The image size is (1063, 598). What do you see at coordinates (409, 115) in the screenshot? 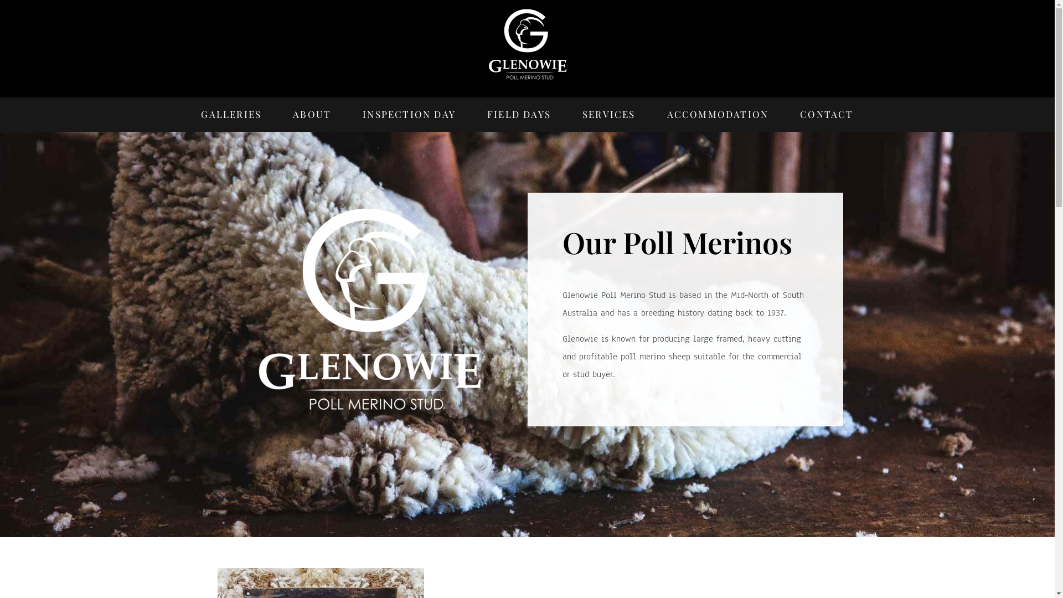
I see `INSPECTION DAY` at bounding box center [409, 115].